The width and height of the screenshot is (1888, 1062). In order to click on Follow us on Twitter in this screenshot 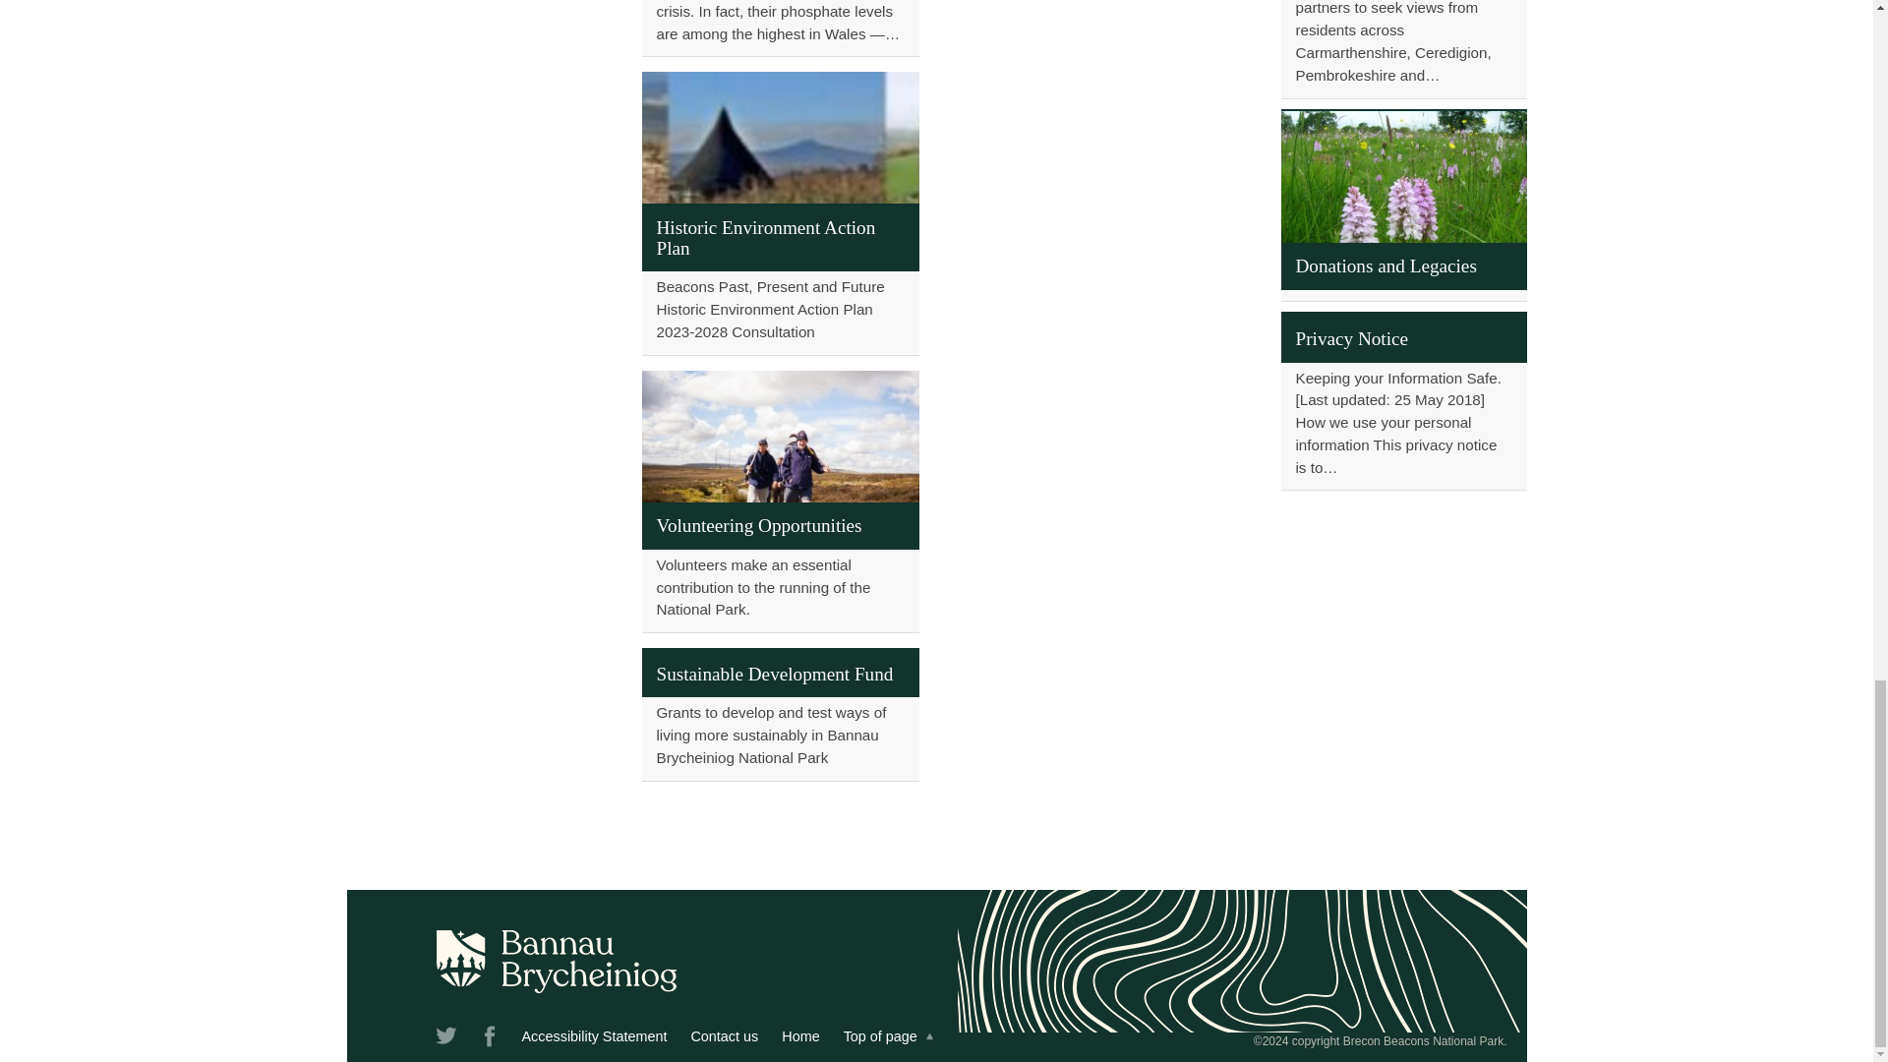, I will do `click(446, 1039)`.